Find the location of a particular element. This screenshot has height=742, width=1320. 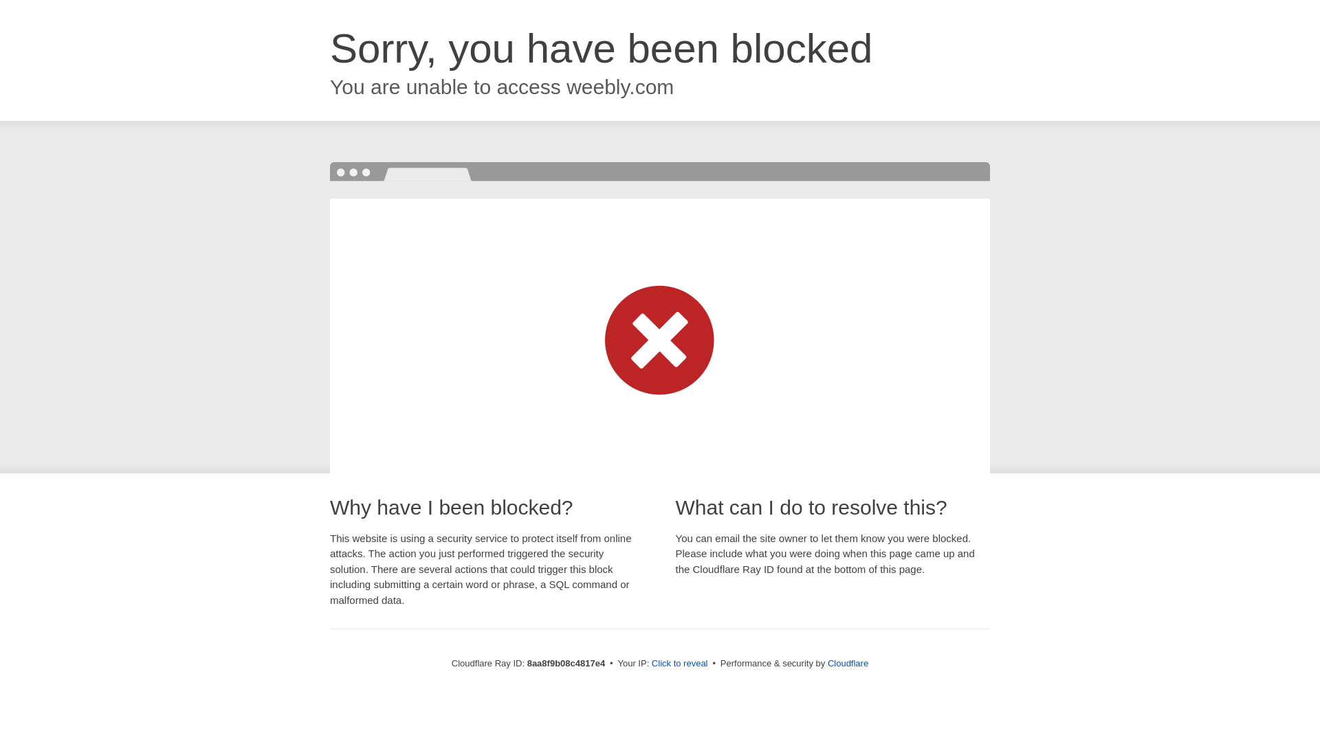

Click to reveal is located at coordinates (679, 664).